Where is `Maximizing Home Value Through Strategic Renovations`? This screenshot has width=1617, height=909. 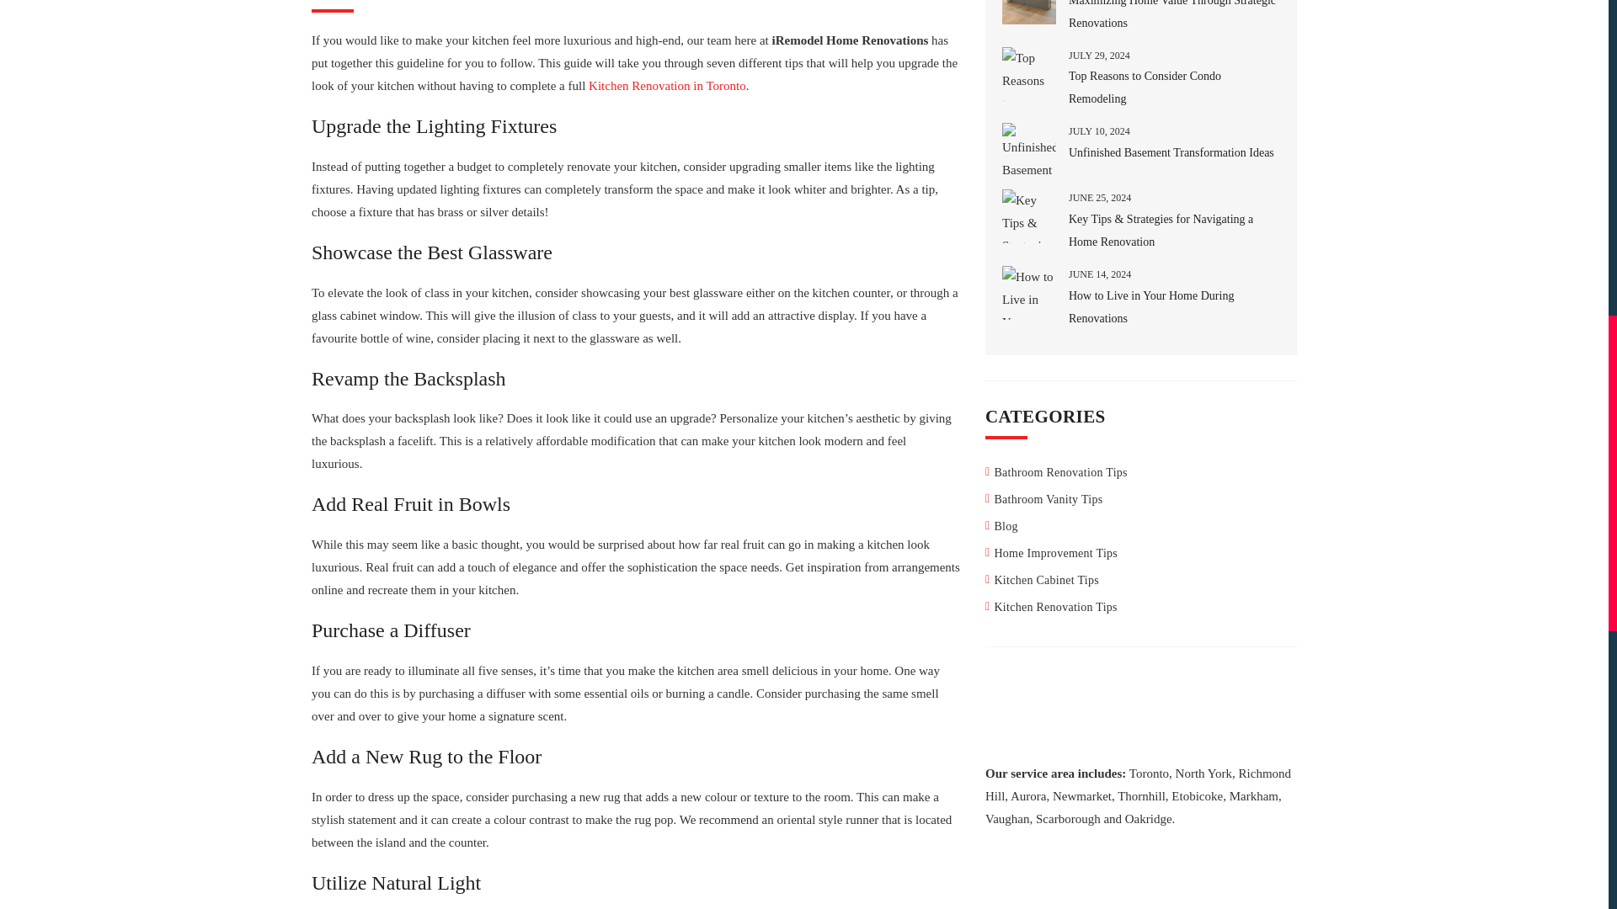
Maximizing Home Value Through Strategic Renovations is located at coordinates (1172, 14).